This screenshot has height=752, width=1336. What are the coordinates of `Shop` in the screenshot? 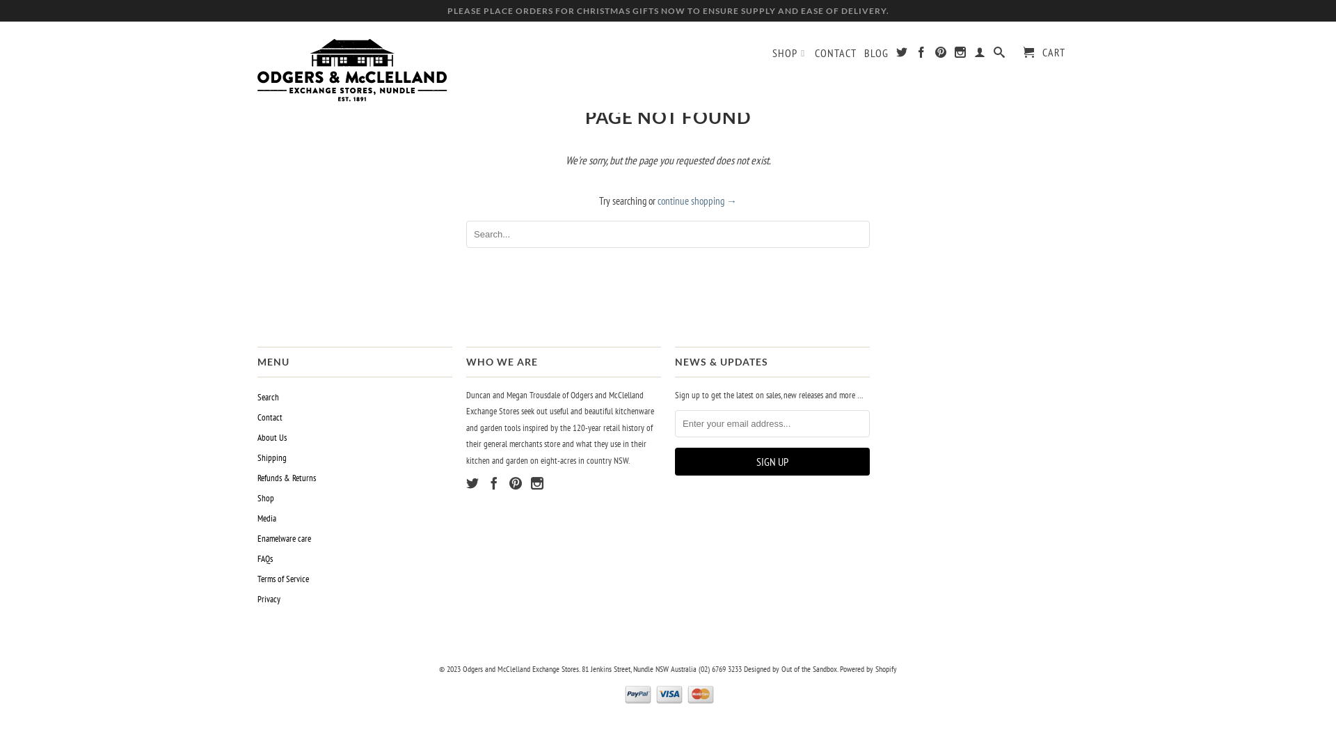 It's located at (266, 499).